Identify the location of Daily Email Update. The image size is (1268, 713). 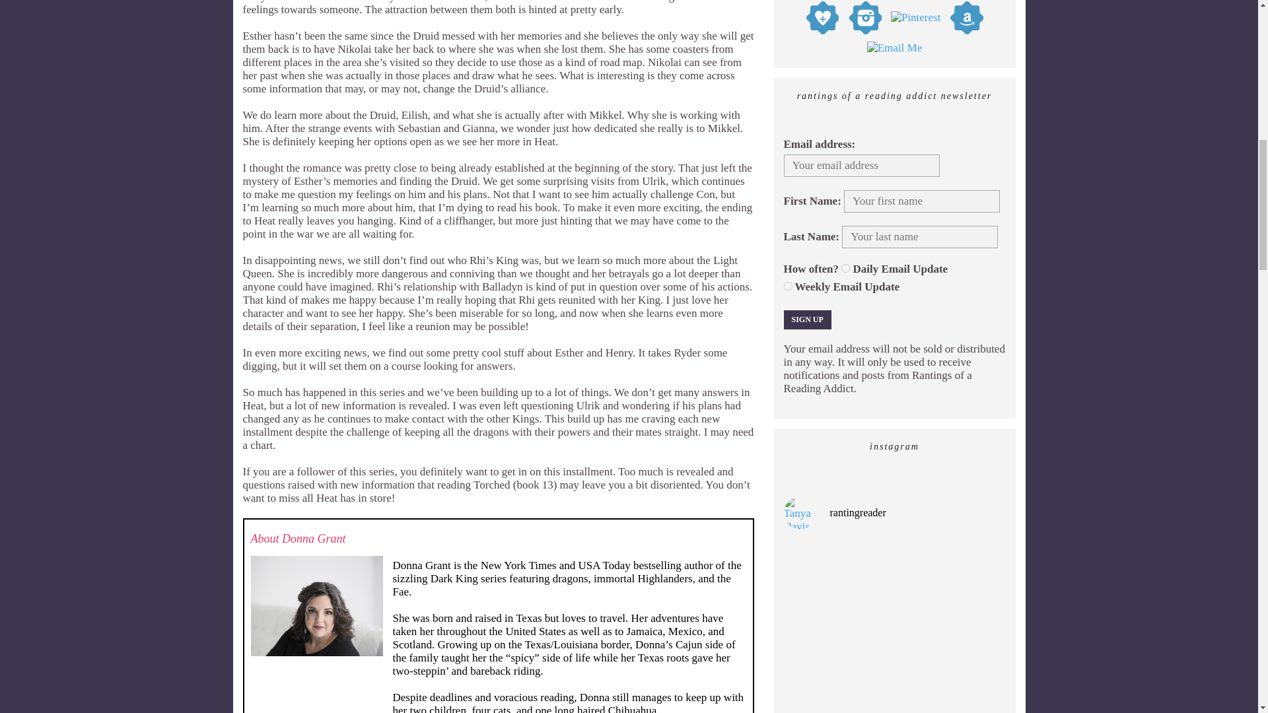
(845, 268).